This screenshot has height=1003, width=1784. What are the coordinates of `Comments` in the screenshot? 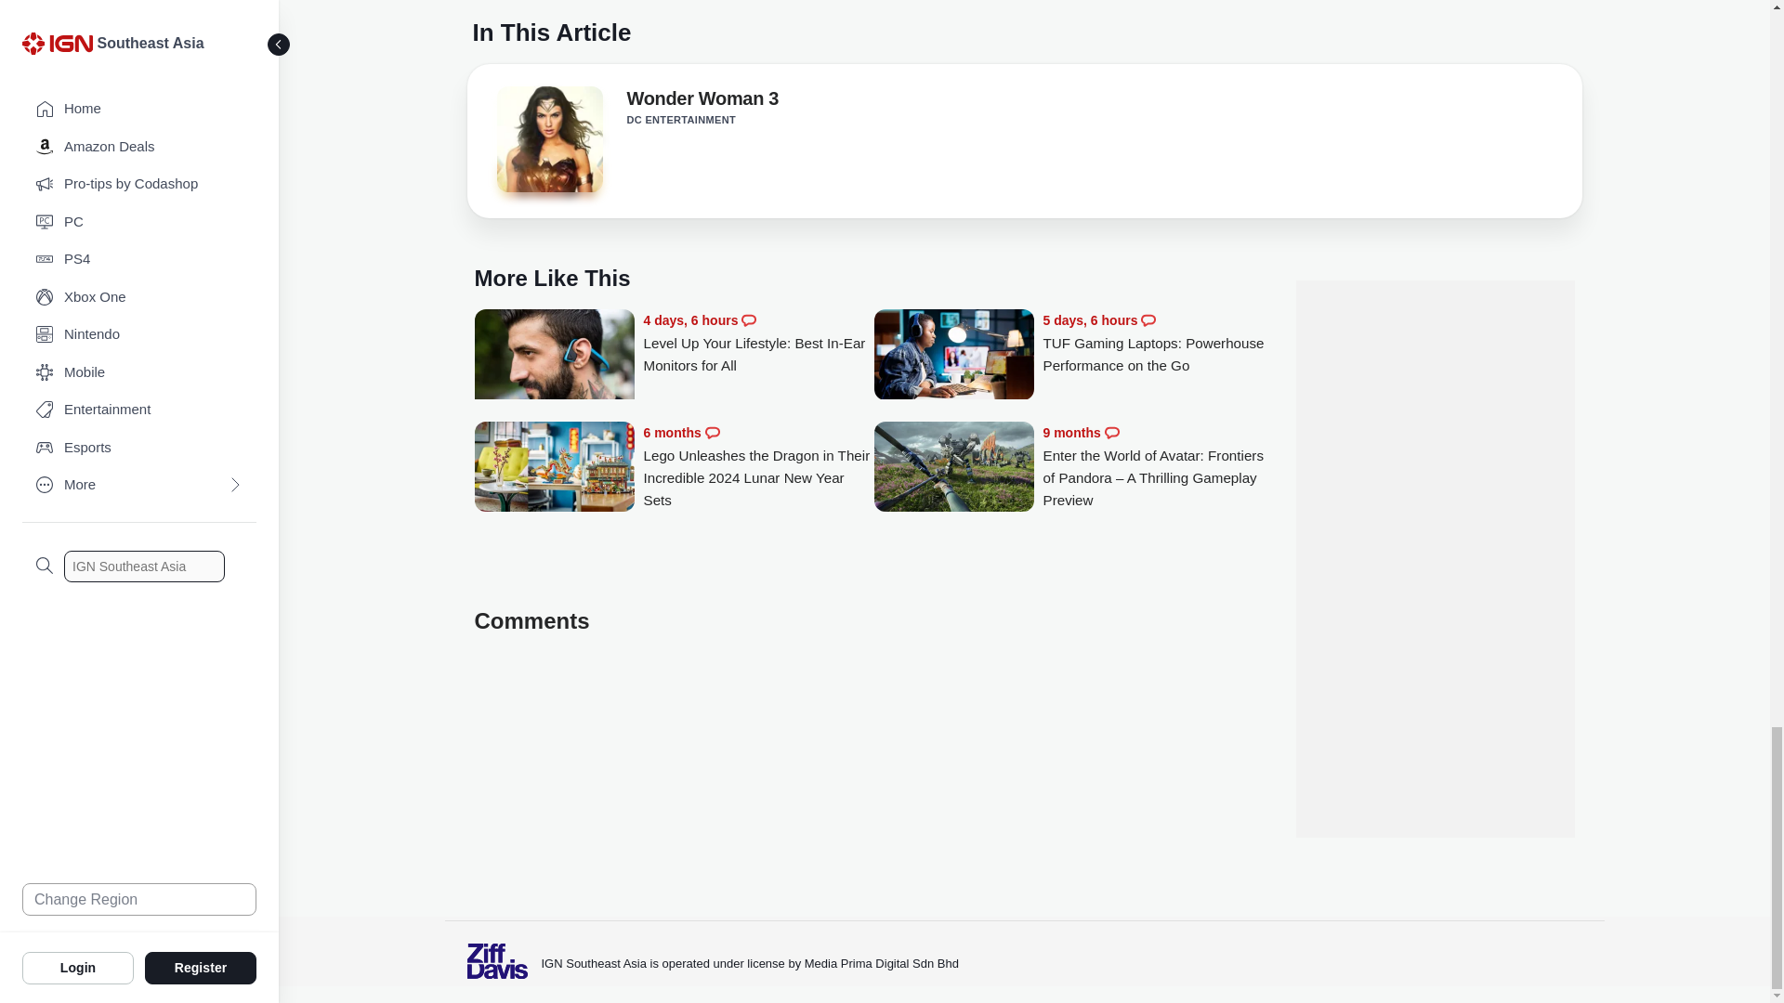 It's located at (712, 433).